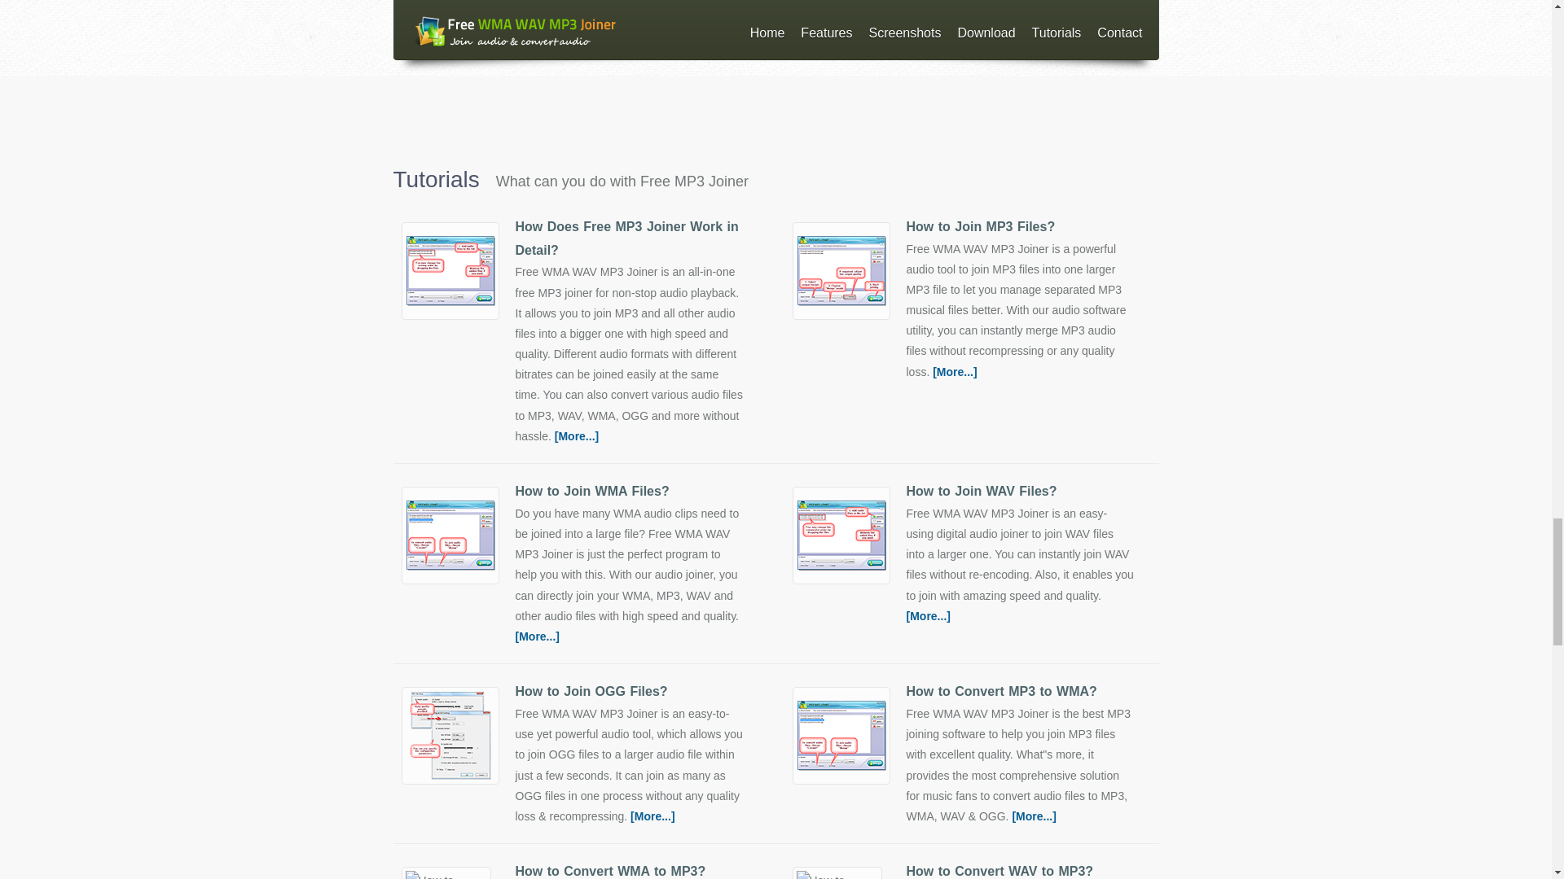  What do you see at coordinates (626, 238) in the screenshot?
I see `How Does Free MP3 Joiner Work in Detail?` at bounding box center [626, 238].